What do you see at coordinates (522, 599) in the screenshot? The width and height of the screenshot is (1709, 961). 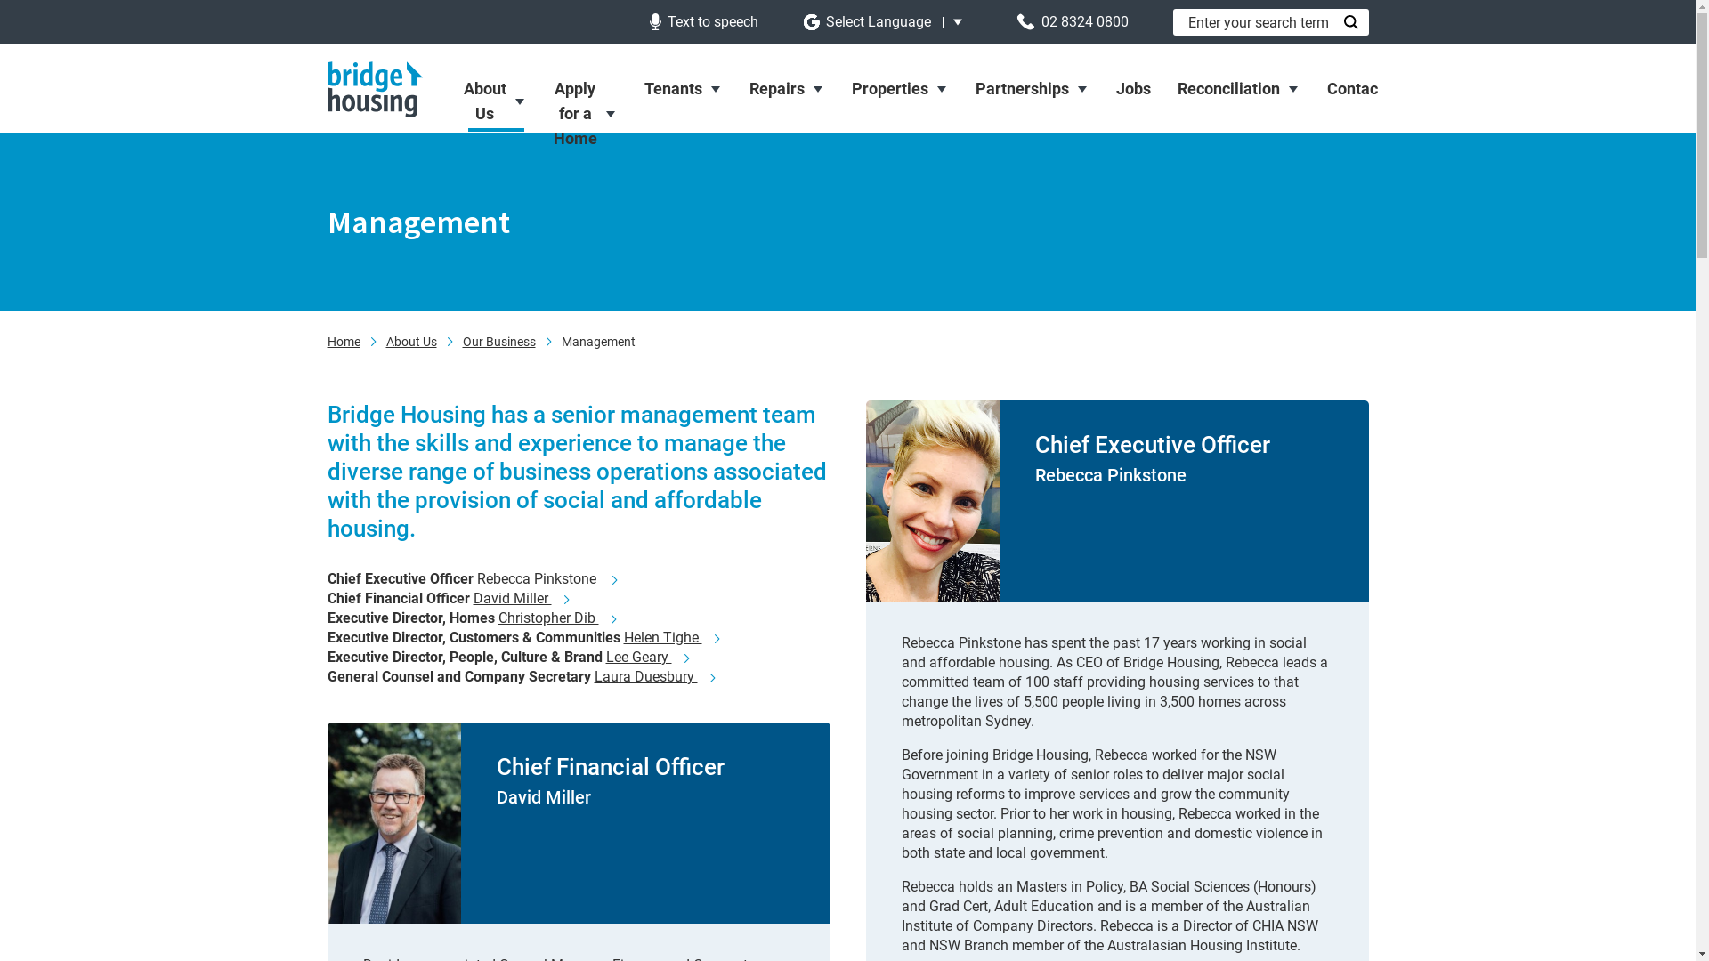 I see `David Miller` at bounding box center [522, 599].